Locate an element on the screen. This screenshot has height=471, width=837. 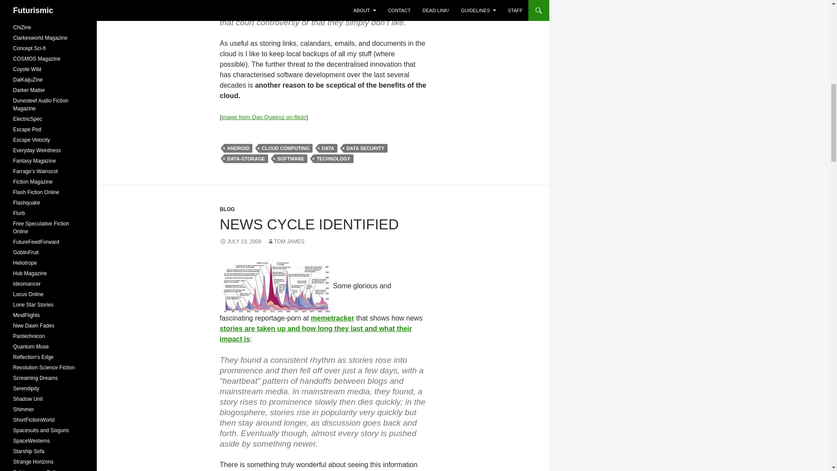
DATA is located at coordinates (328, 148).